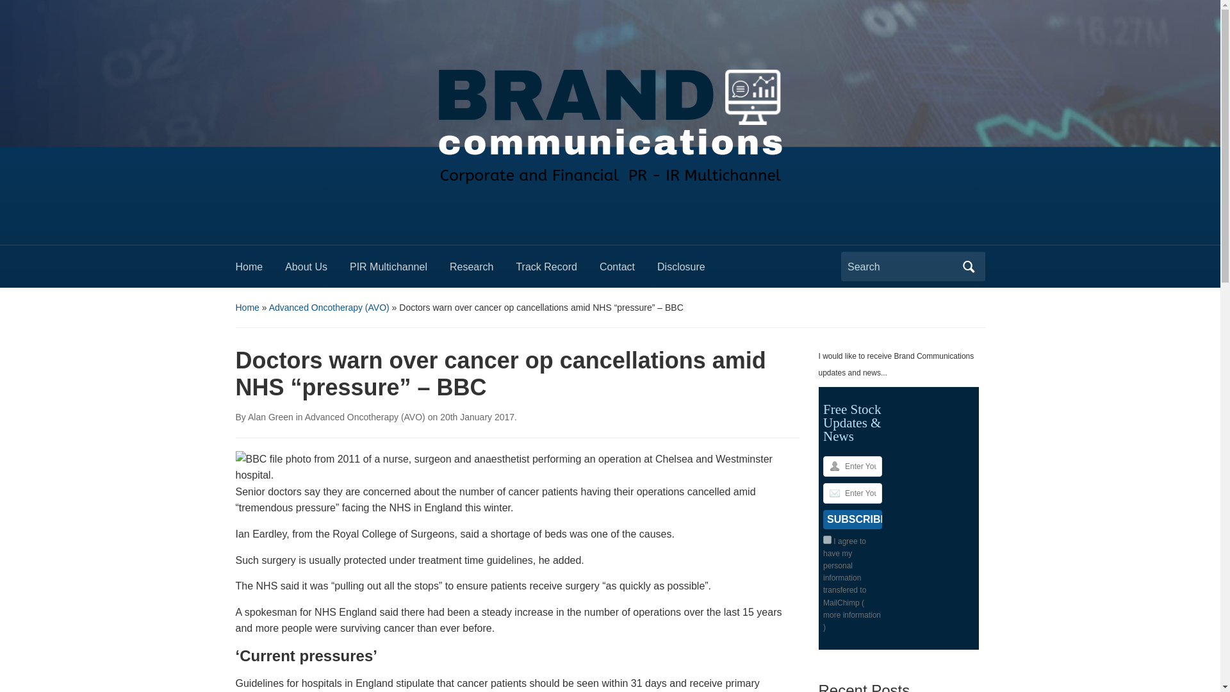  I want to click on SUBSCRIBE HERE, so click(852, 519).